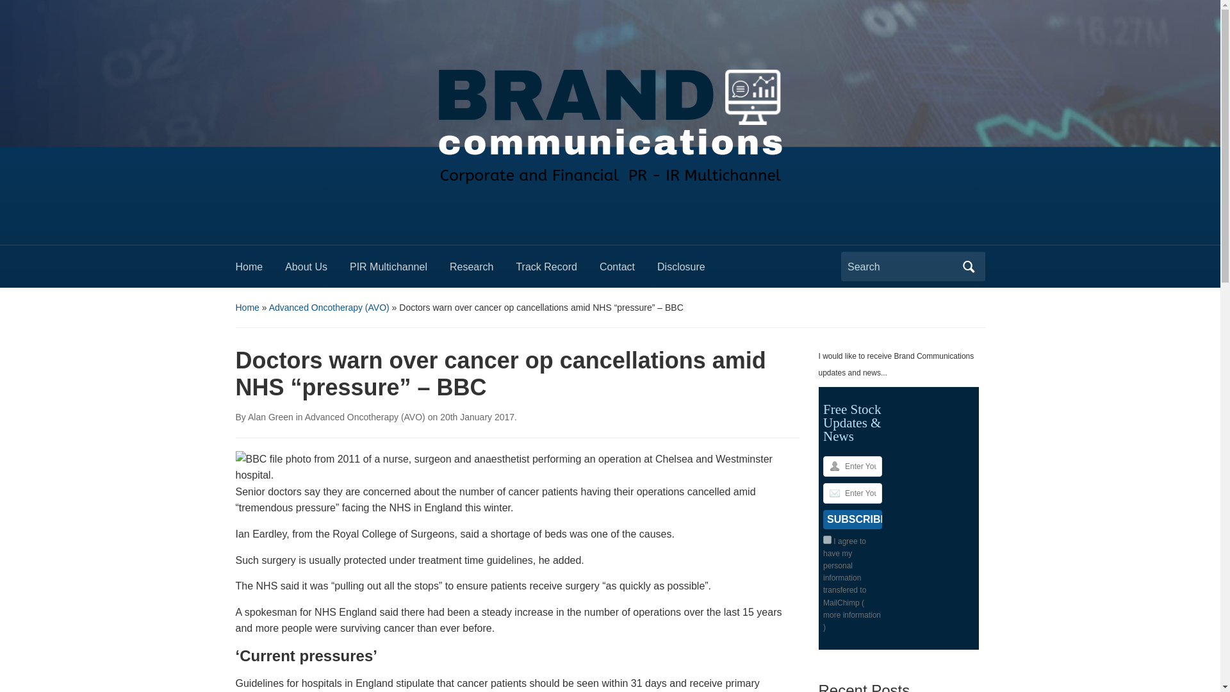  I want to click on SUBSCRIBE HERE, so click(852, 519).